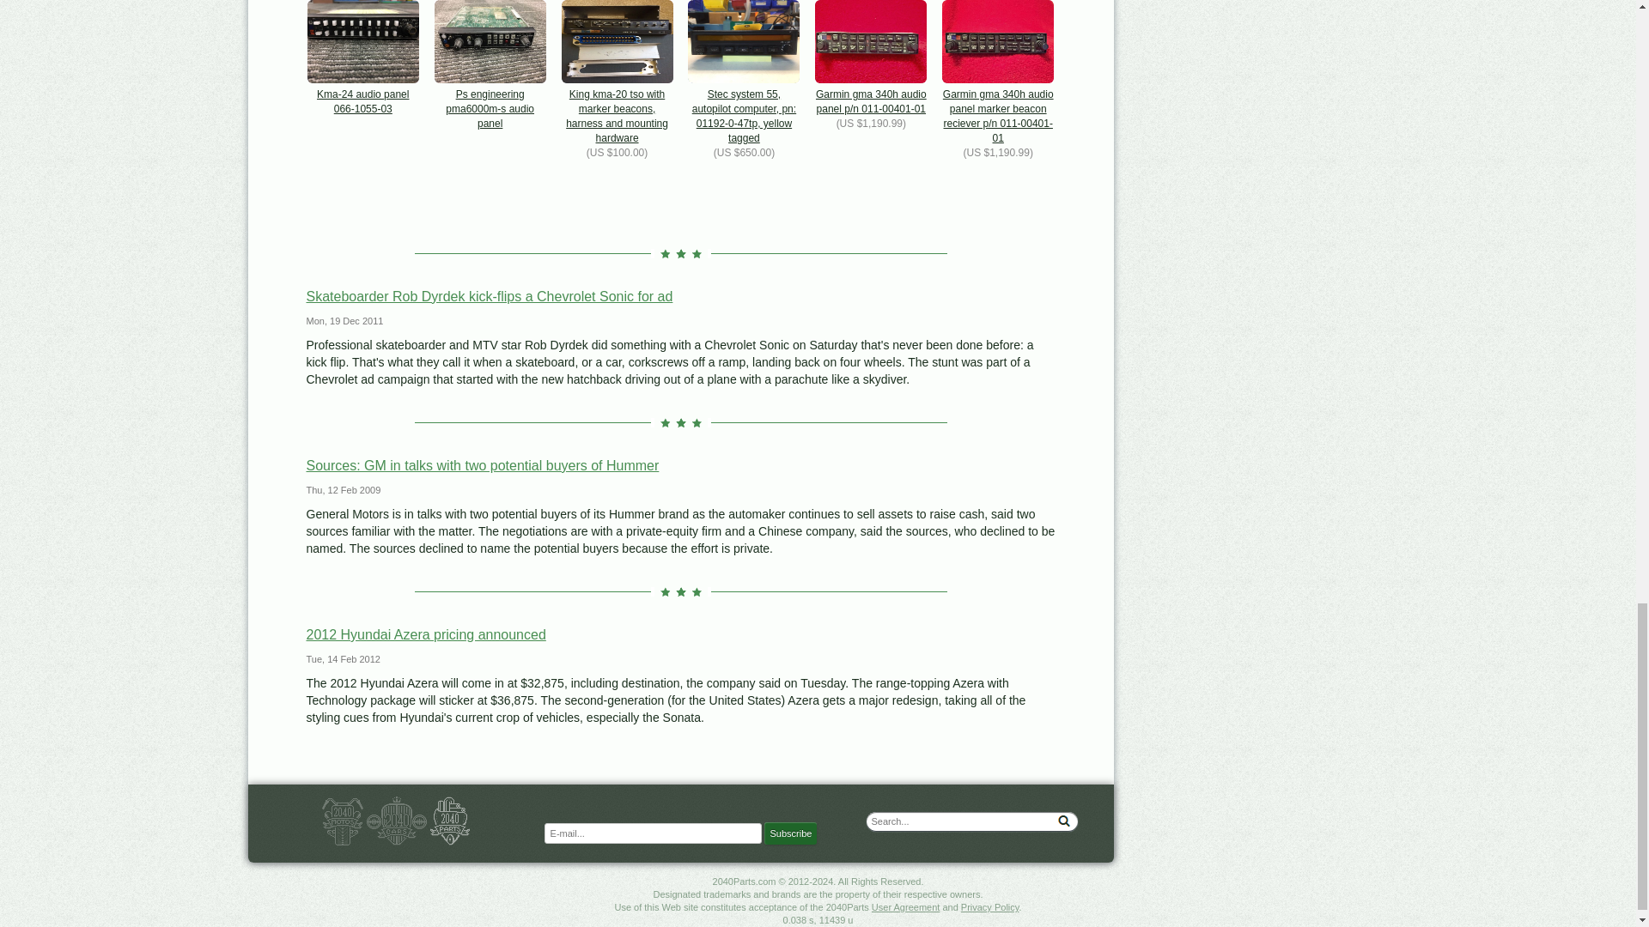  Describe the element at coordinates (989, 906) in the screenshot. I see `Privacy Policy` at that location.